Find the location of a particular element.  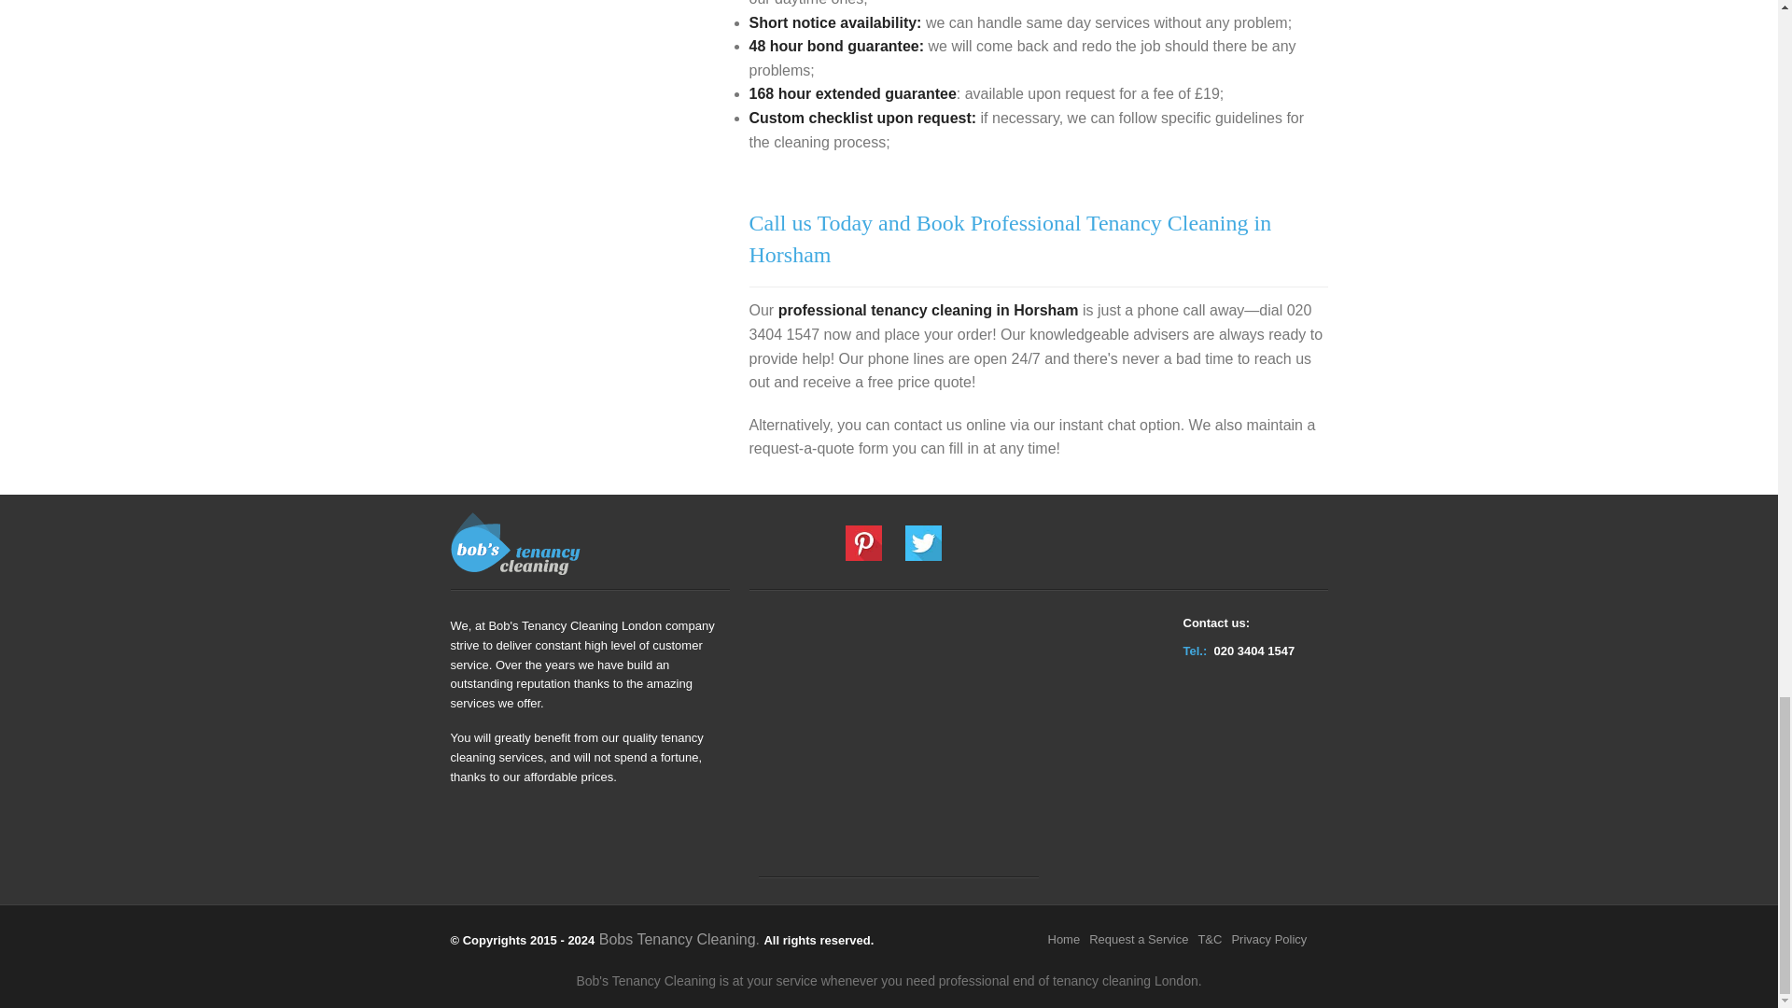

020 3404 1547 is located at coordinates (1253, 651).